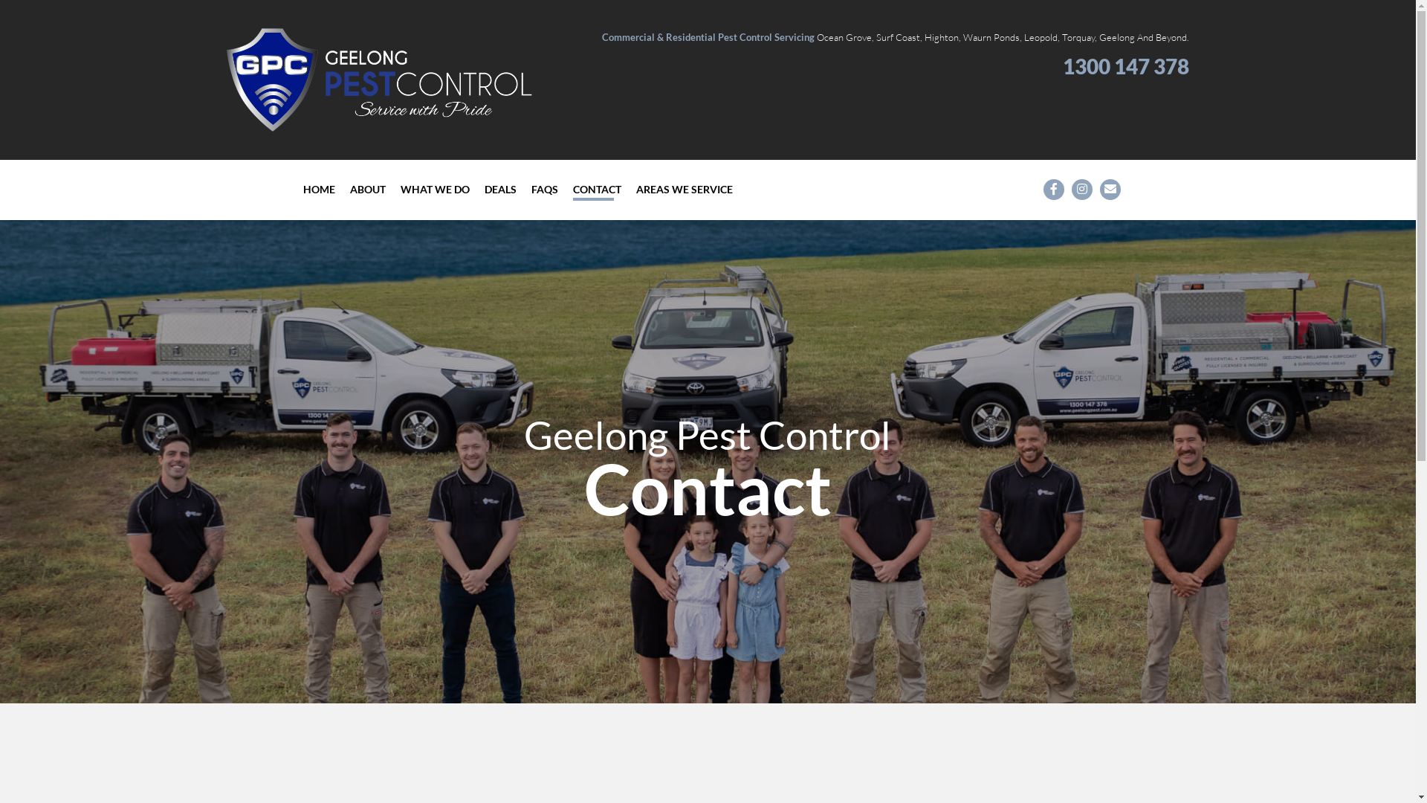 The width and height of the screenshot is (1427, 803). I want to click on Commercial & Residential Pest Control Servicing, so click(708, 37).